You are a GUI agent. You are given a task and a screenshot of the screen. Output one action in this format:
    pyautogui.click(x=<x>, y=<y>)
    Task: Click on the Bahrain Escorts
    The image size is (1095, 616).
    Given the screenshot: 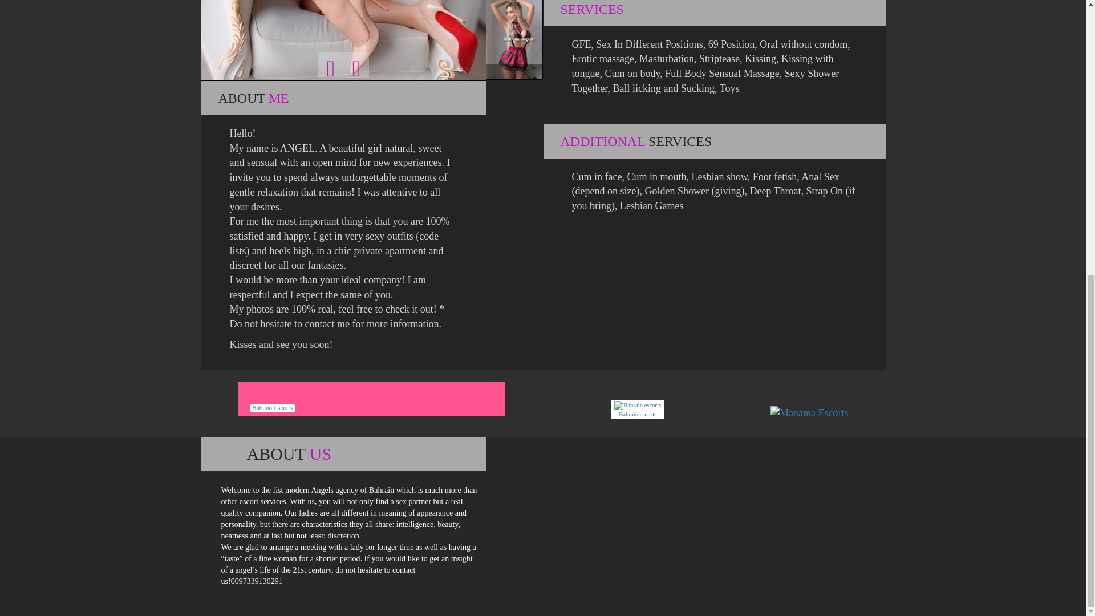 What is the action you would take?
    pyautogui.click(x=372, y=399)
    